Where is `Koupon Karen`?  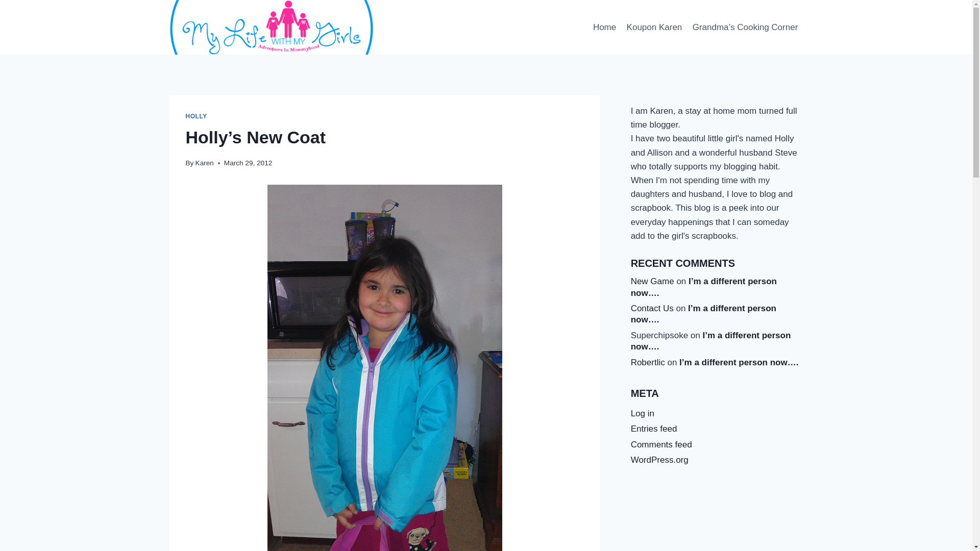
Koupon Karen is located at coordinates (654, 28).